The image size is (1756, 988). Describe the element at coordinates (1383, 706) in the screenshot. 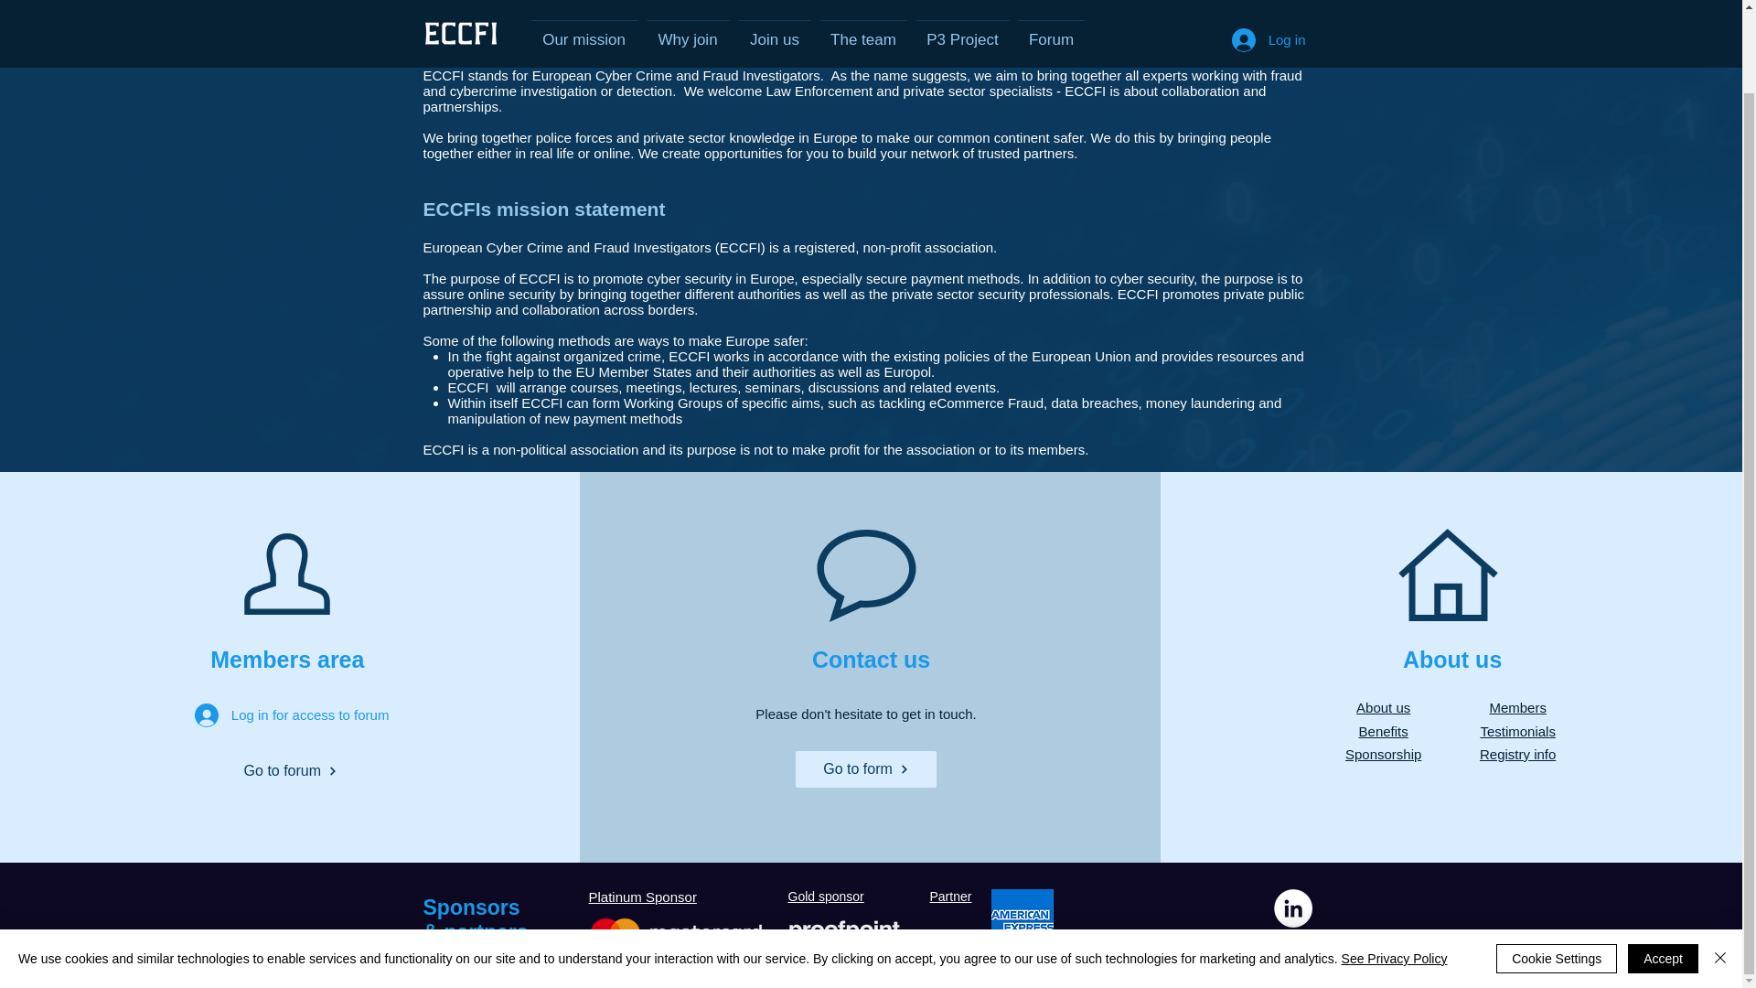

I see `About us` at that location.